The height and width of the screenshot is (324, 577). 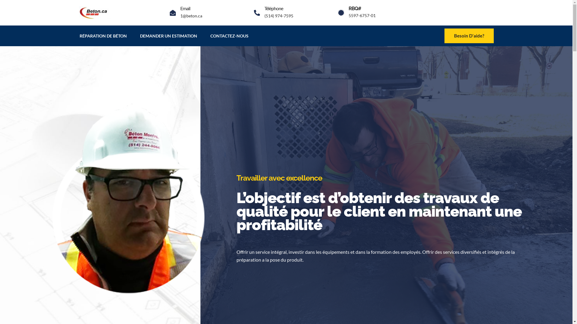 What do you see at coordinates (185, 8) in the screenshot?
I see `Email` at bounding box center [185, 8].